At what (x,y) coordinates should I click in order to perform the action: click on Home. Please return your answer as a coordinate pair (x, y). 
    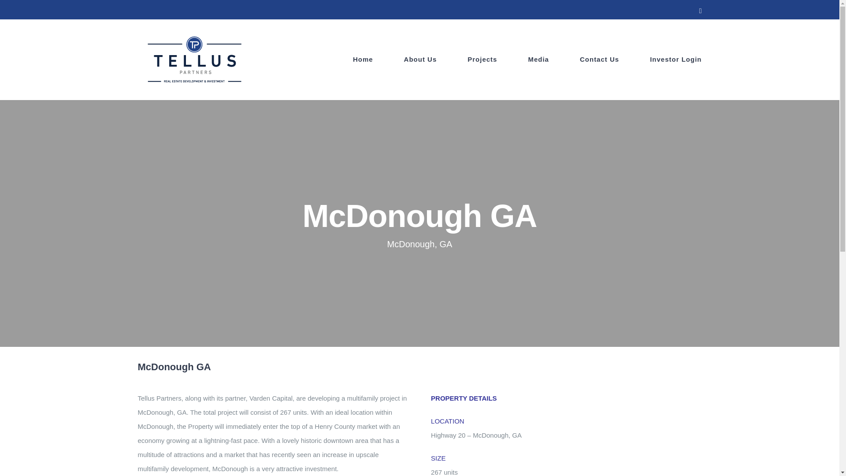
    Looking at the image, I should click on (363, 59).